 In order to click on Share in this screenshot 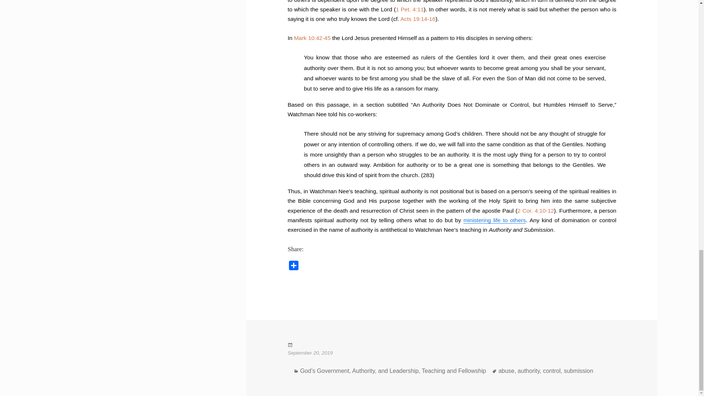, I will do `click(293, 267)`.